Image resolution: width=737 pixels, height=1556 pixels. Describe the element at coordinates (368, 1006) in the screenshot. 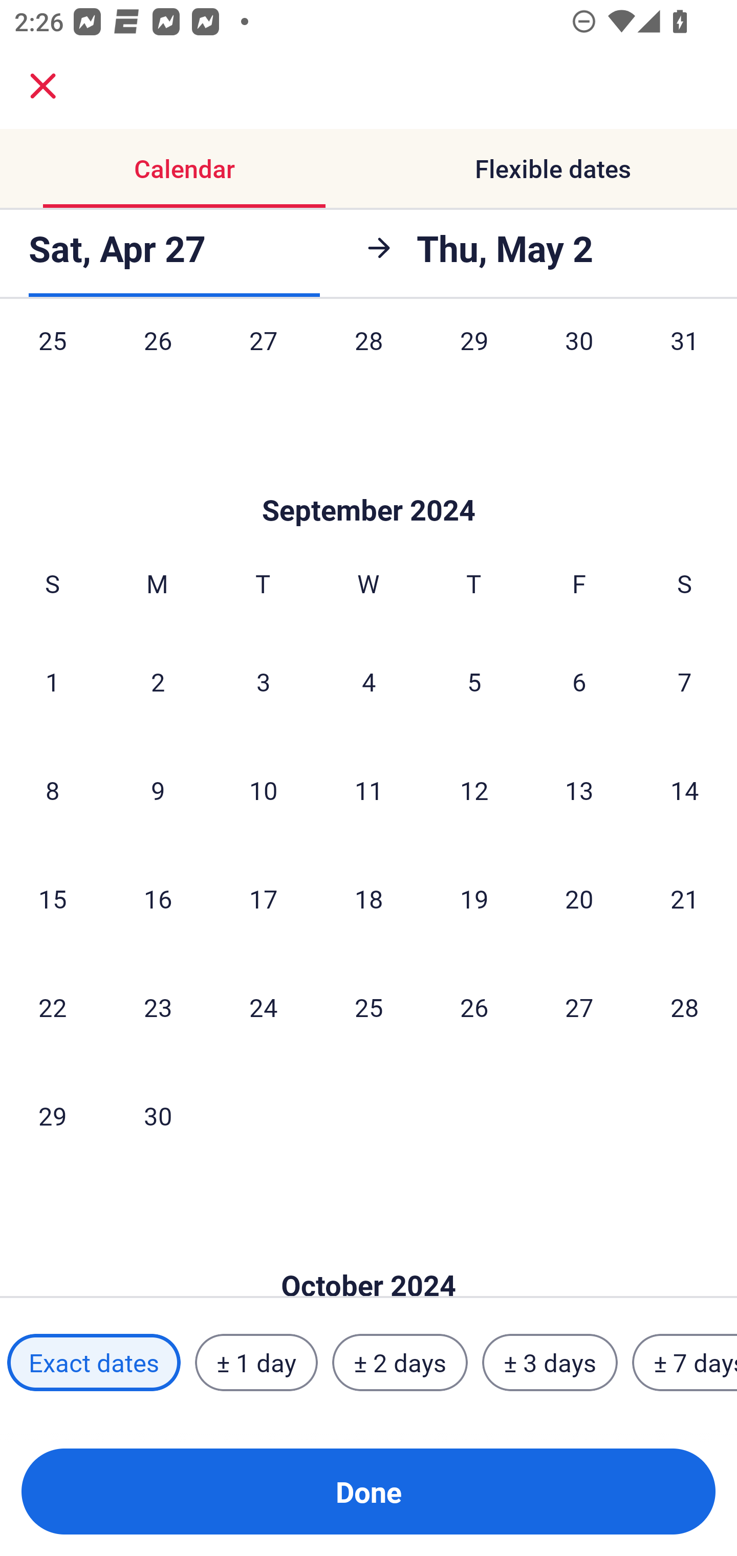

I see `25 Wednesday, September 25, 2024` at that location.